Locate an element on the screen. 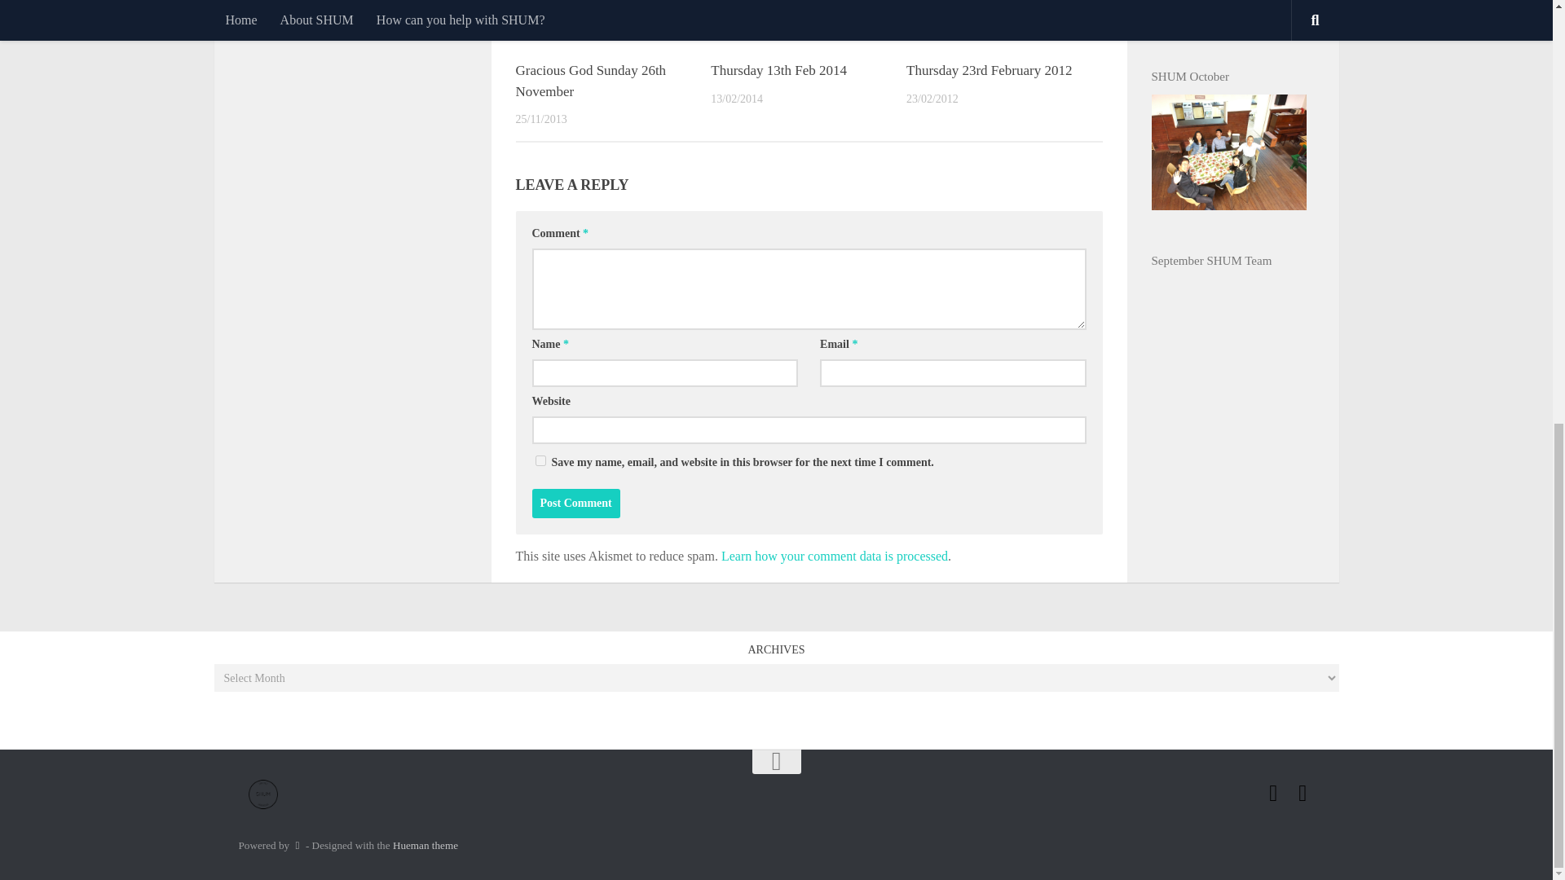  Learn how your comment data is processed is located at coordinates (835, 556).